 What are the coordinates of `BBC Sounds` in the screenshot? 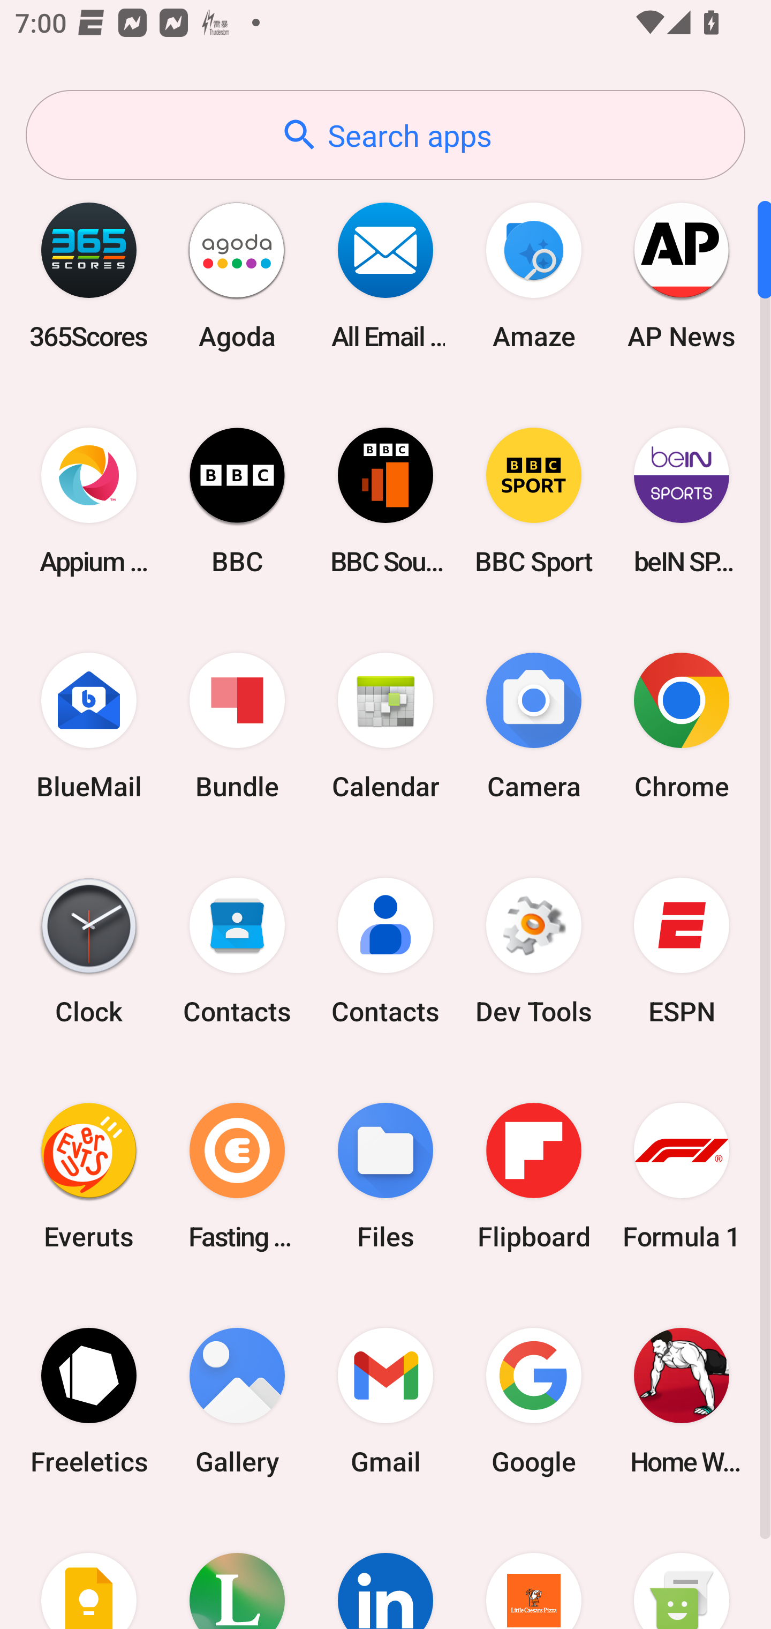 It's located at (385, 500).